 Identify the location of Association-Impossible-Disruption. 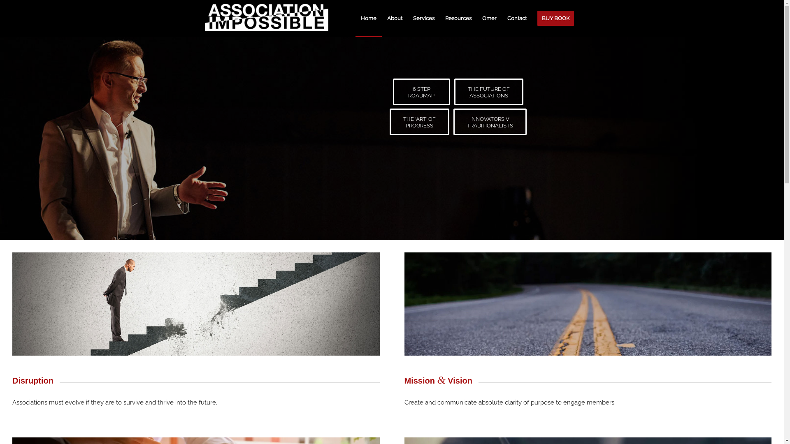
(196, 304).